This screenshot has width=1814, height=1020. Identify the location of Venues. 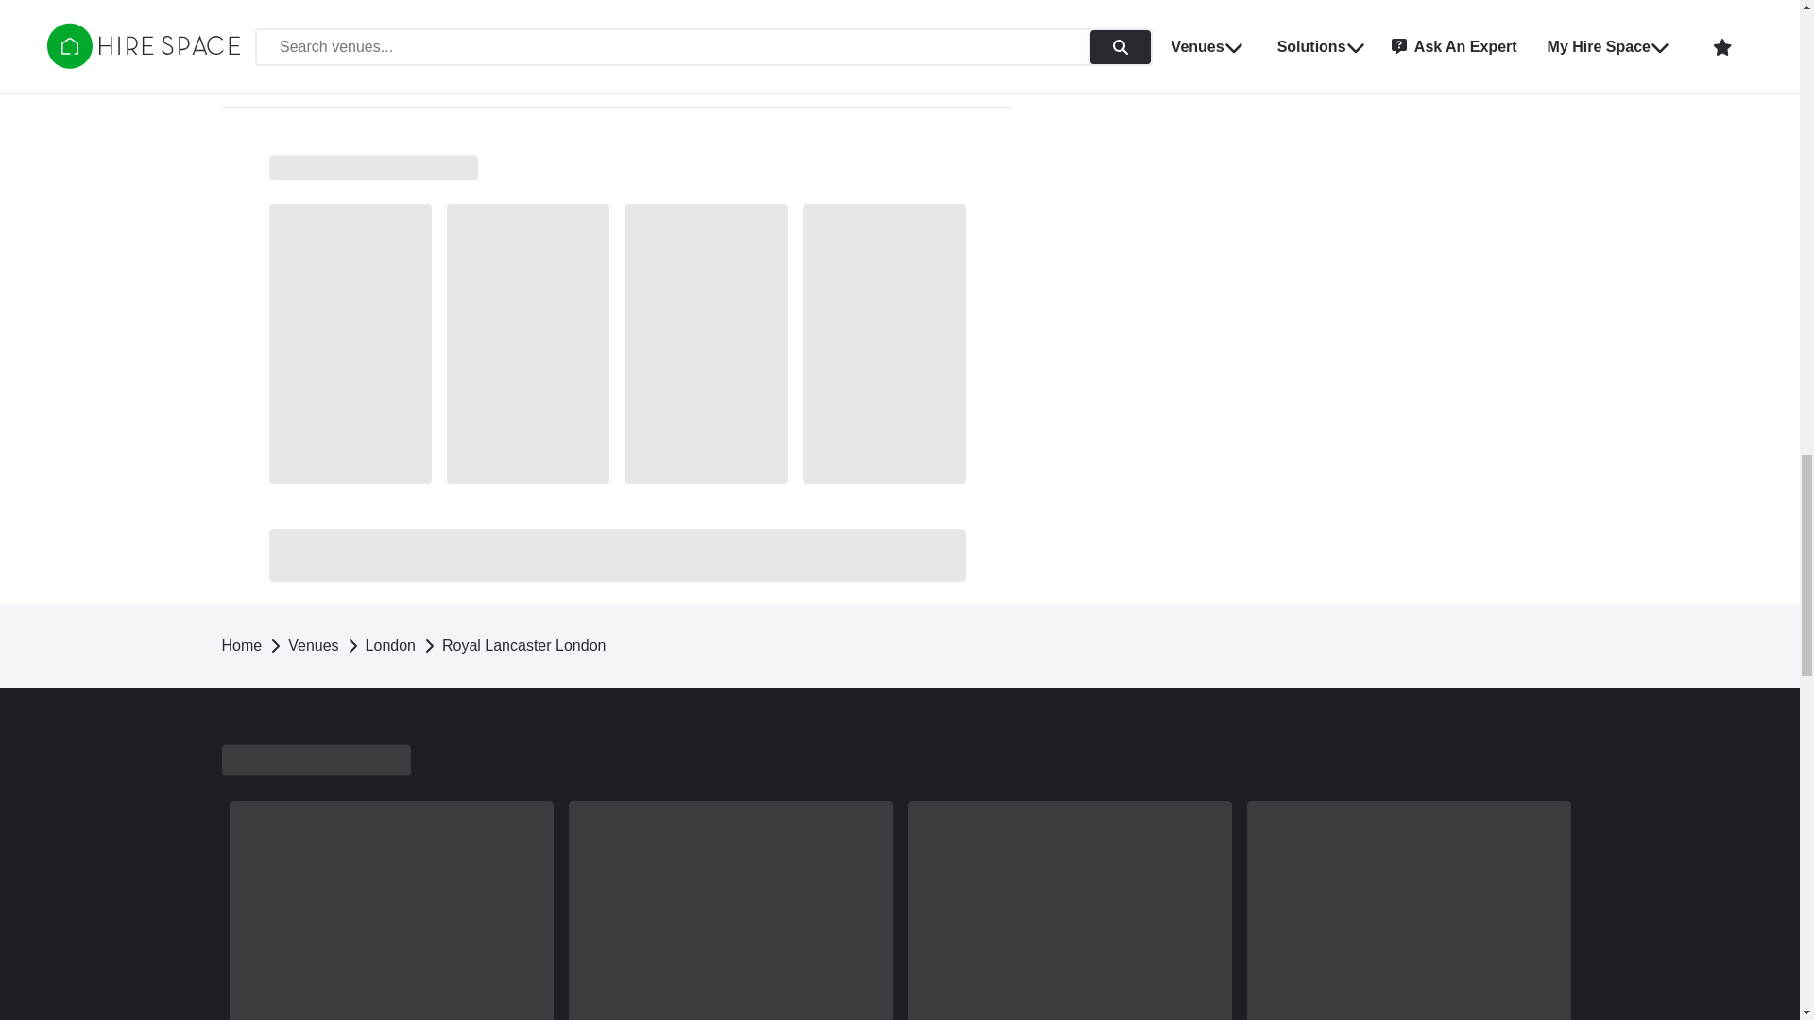
(313, 646).